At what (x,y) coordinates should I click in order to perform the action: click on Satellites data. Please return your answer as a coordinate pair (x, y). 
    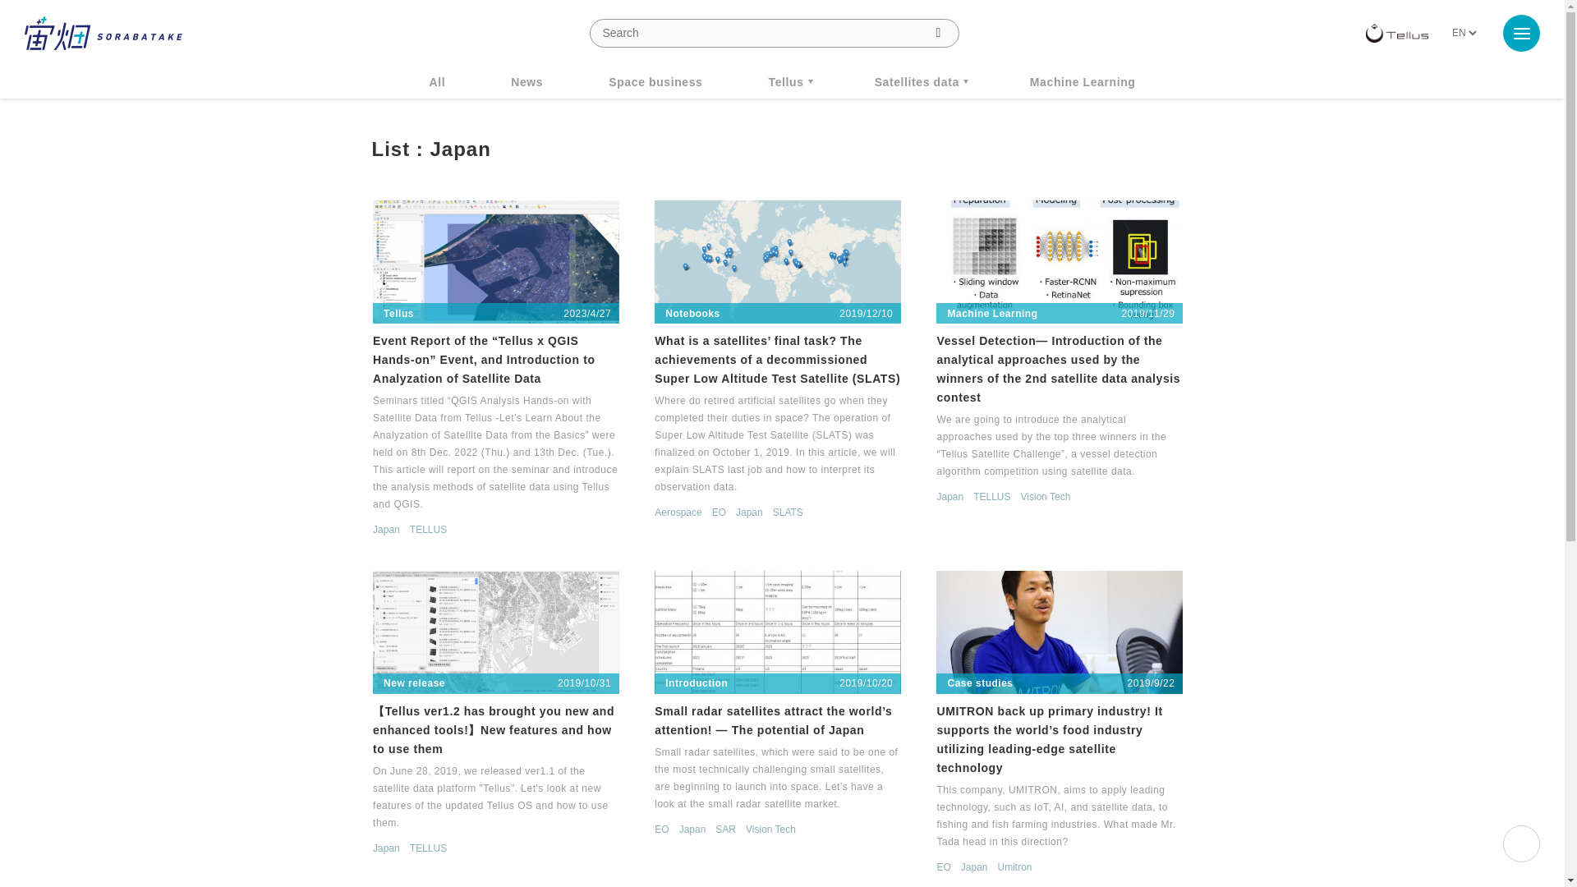
    Looking at the image, I should click on (919, 81).